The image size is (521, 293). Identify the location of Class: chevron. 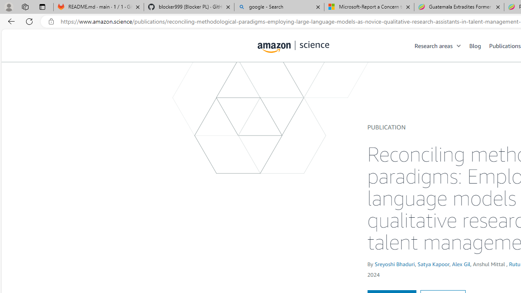
(459, 47).